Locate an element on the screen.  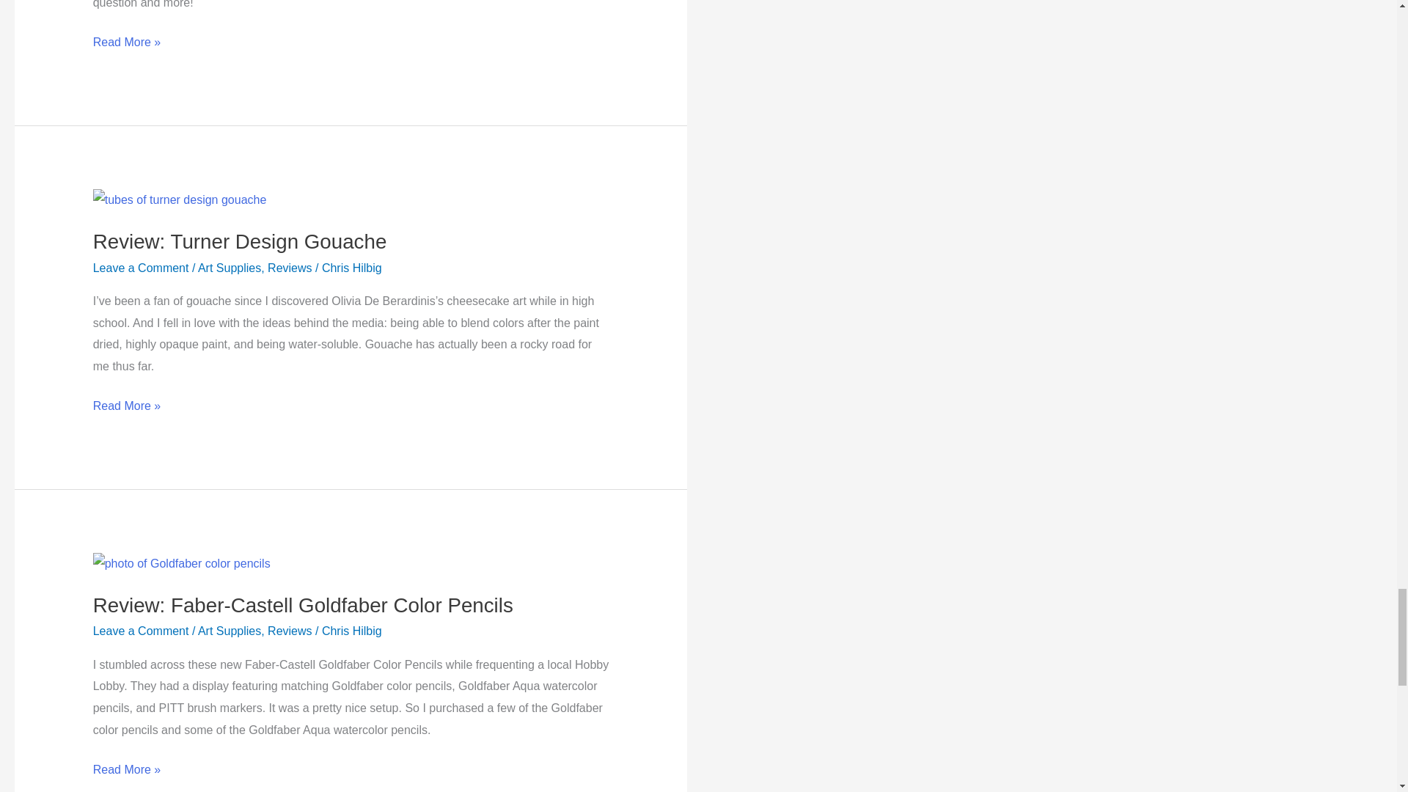
View all posts by Chris Hilbig is located at coordinates (352, 268).